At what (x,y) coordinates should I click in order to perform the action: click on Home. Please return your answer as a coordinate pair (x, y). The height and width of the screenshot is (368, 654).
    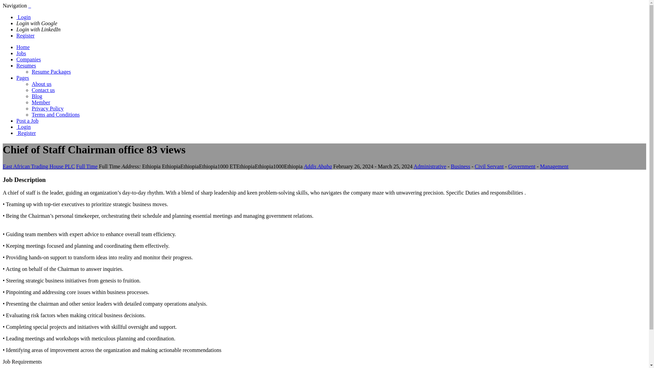
    Looking at the image, I should click on (23, 47).